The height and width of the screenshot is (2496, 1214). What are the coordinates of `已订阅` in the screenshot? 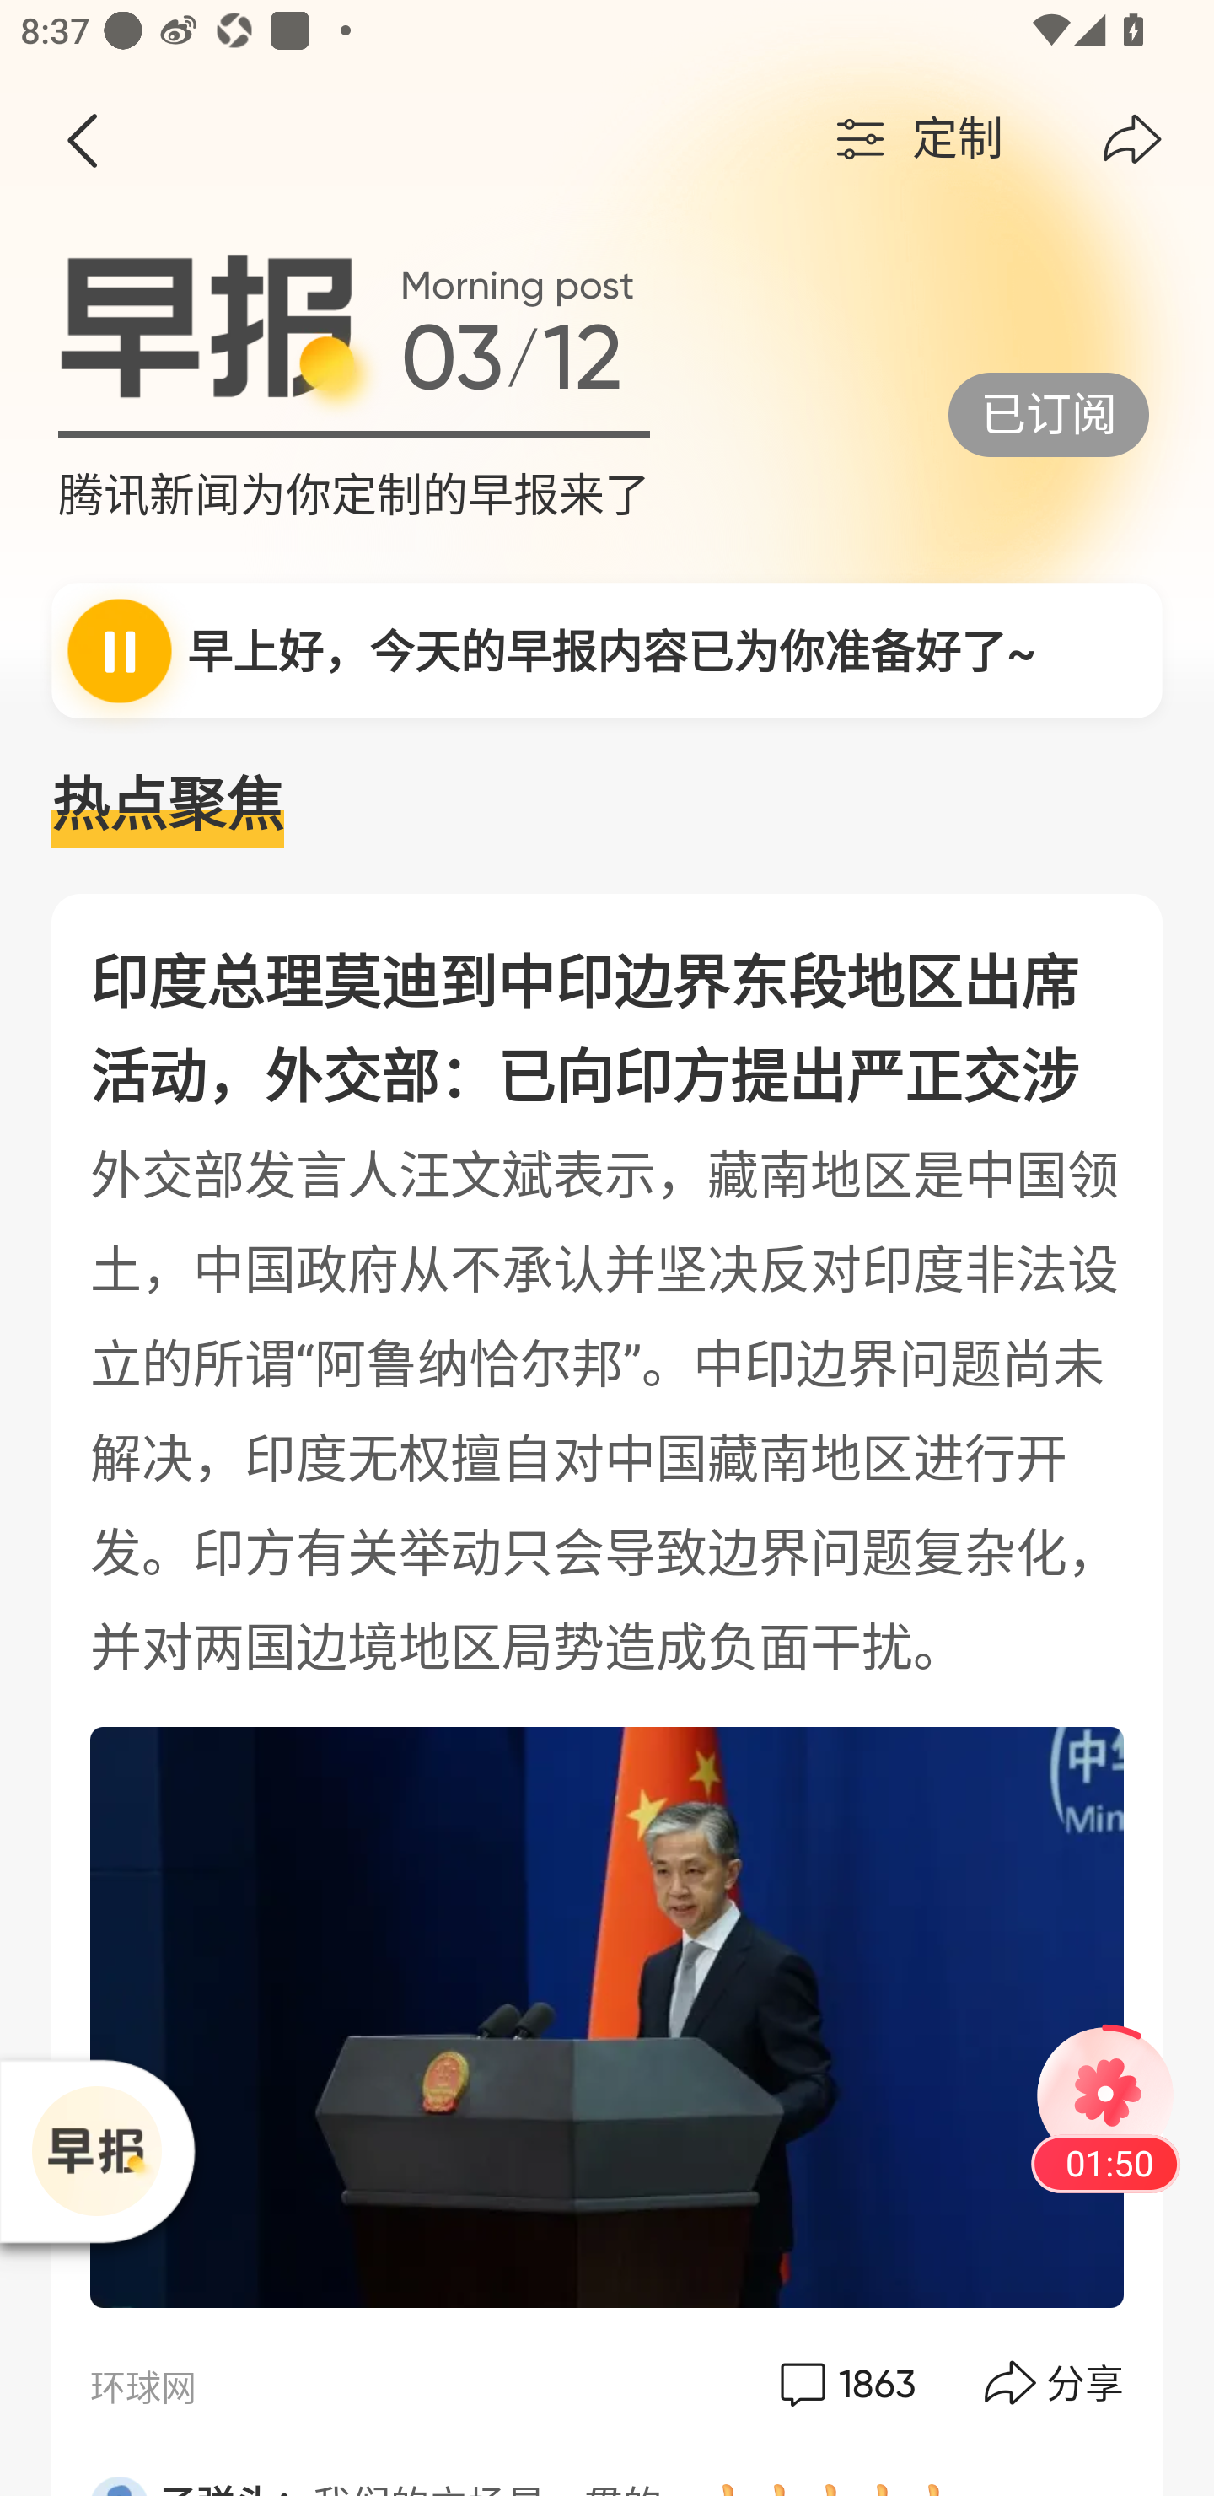 It's located at (1049, 414).